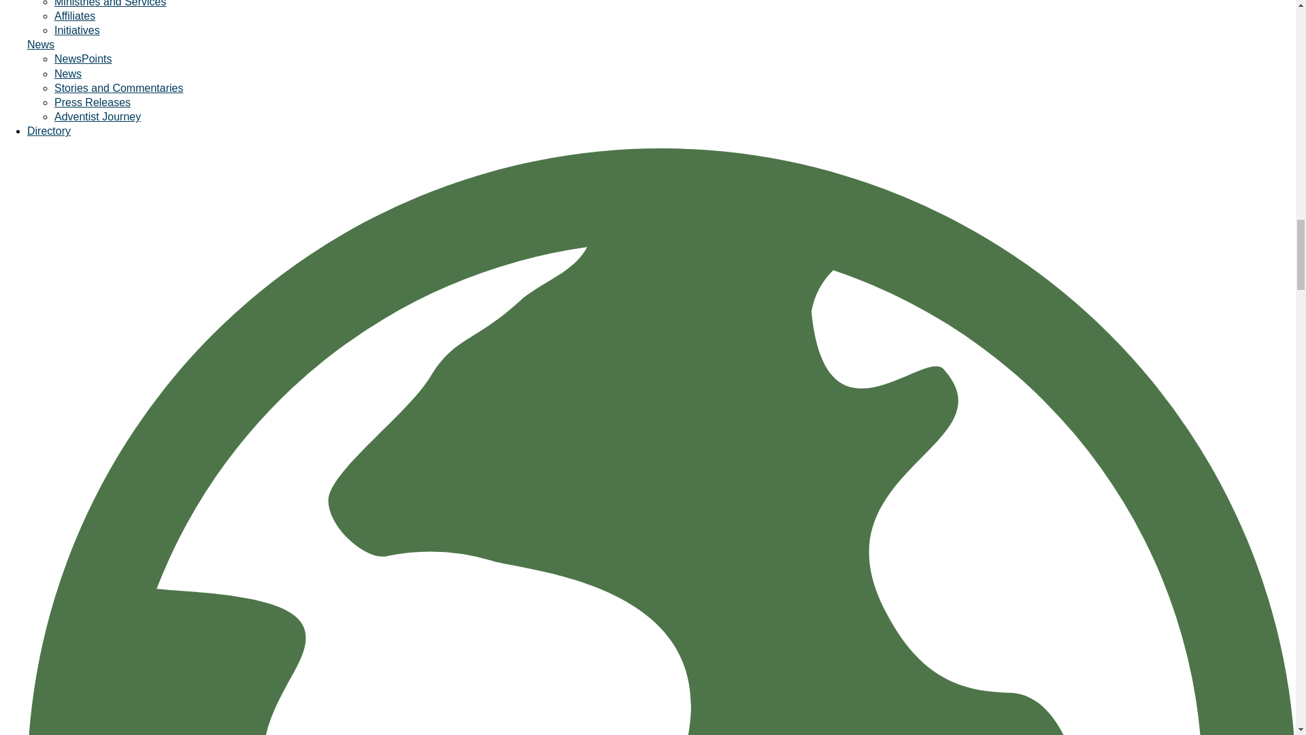 The height and width of the screenshot is (735, 1306). I want to click on NewsPoints, so click(83, 59).